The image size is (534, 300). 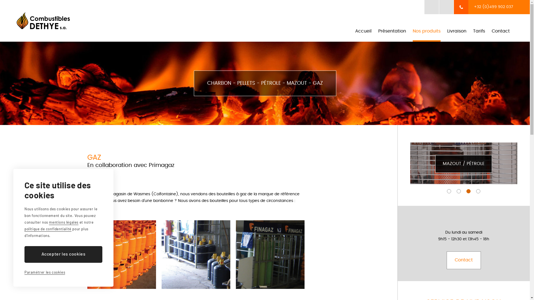 What do you see at coordinates (457, 33) in the screenshot?
I see `Livraison` at bounding box center [457, 33].